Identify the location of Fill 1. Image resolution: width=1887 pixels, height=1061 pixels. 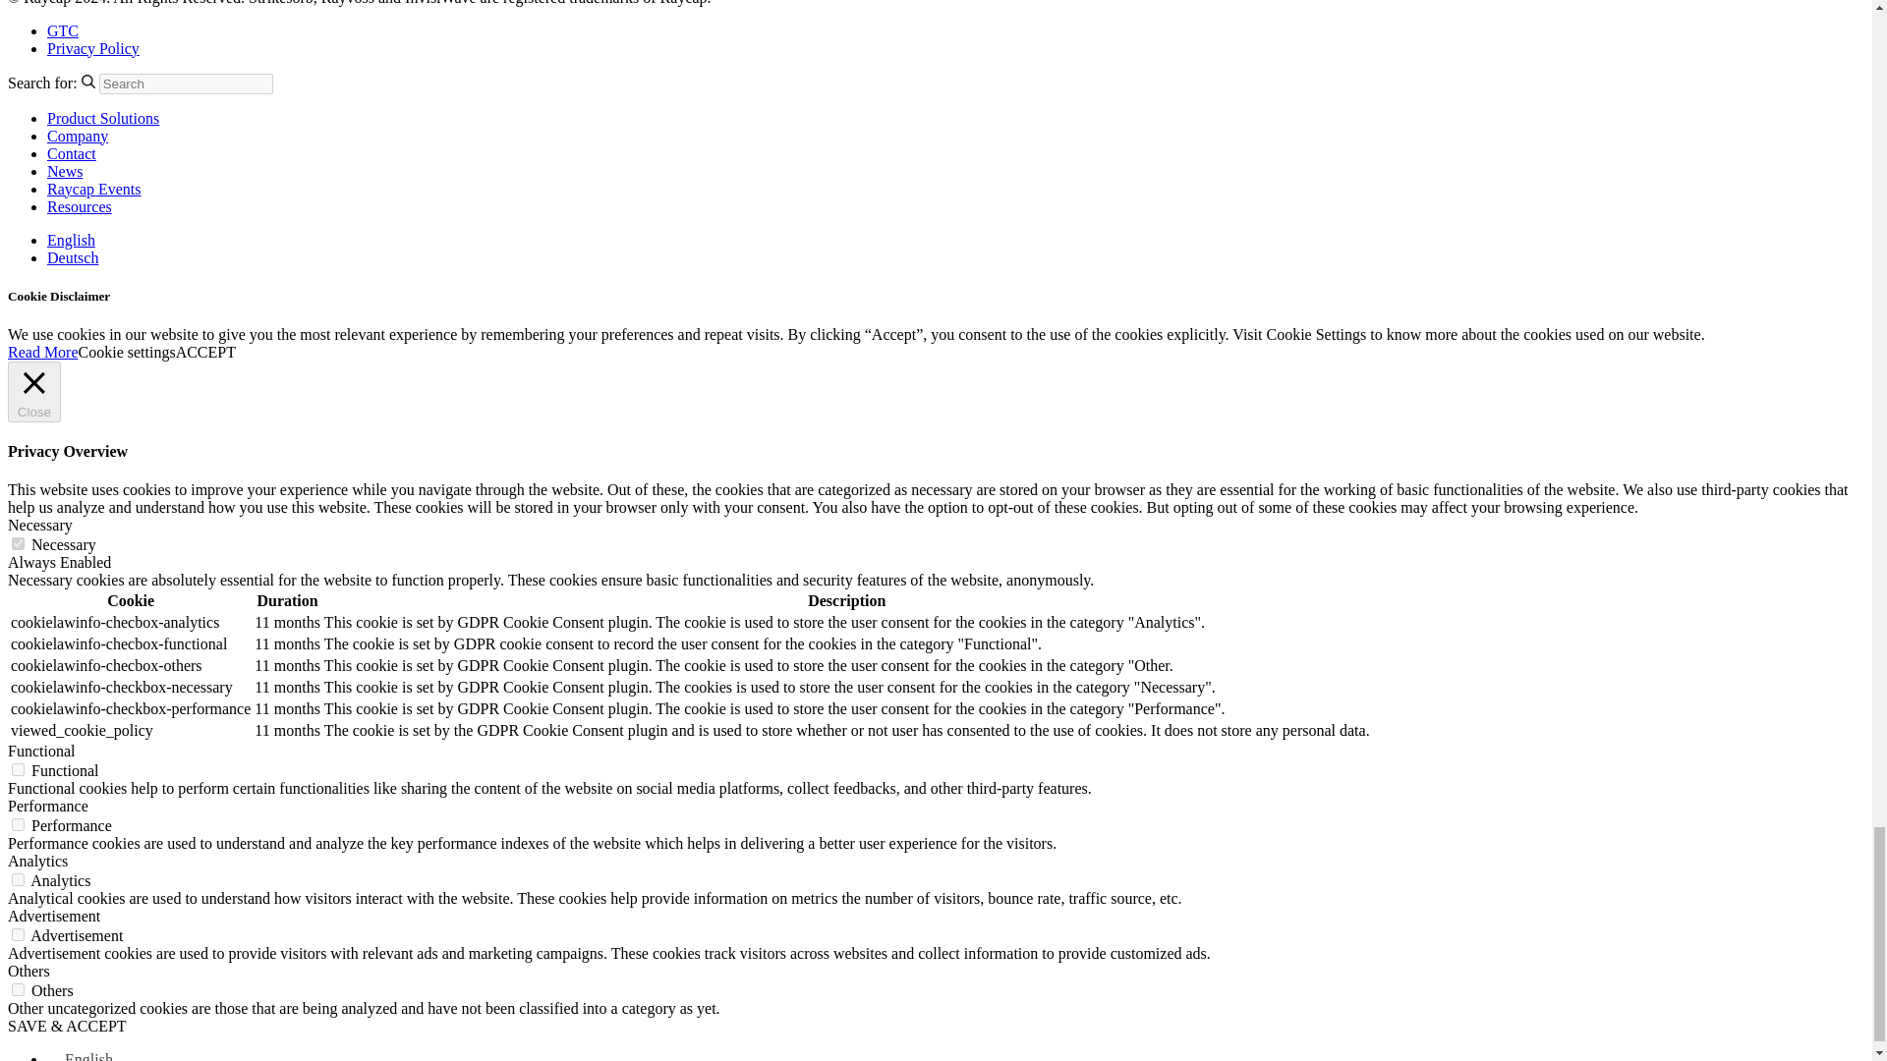
(88, 81).